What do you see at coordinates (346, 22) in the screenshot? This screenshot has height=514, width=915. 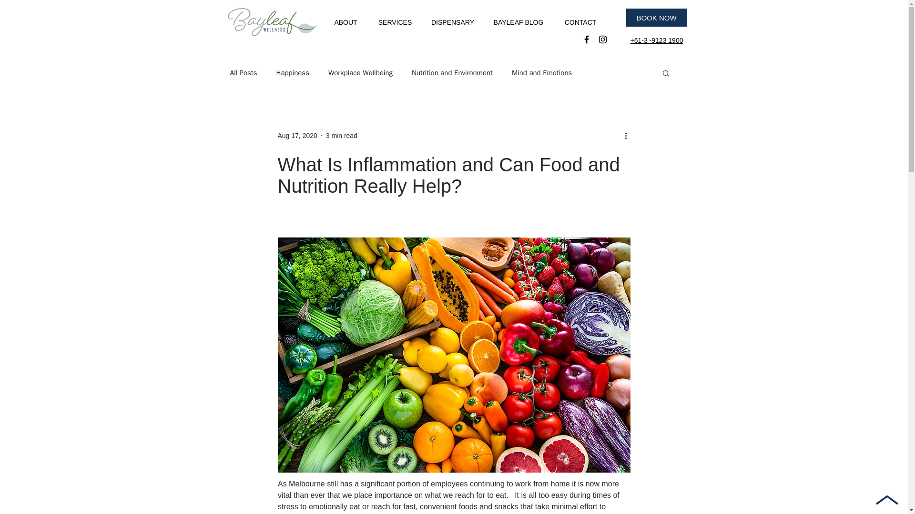 I see `ABOUT` at bounding box center [346, 22].